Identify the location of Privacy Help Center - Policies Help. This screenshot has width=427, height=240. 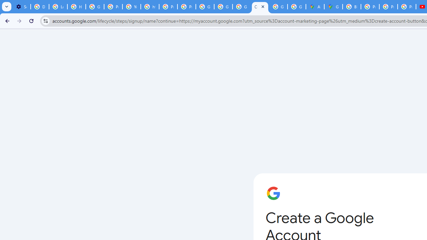
(168, 7).